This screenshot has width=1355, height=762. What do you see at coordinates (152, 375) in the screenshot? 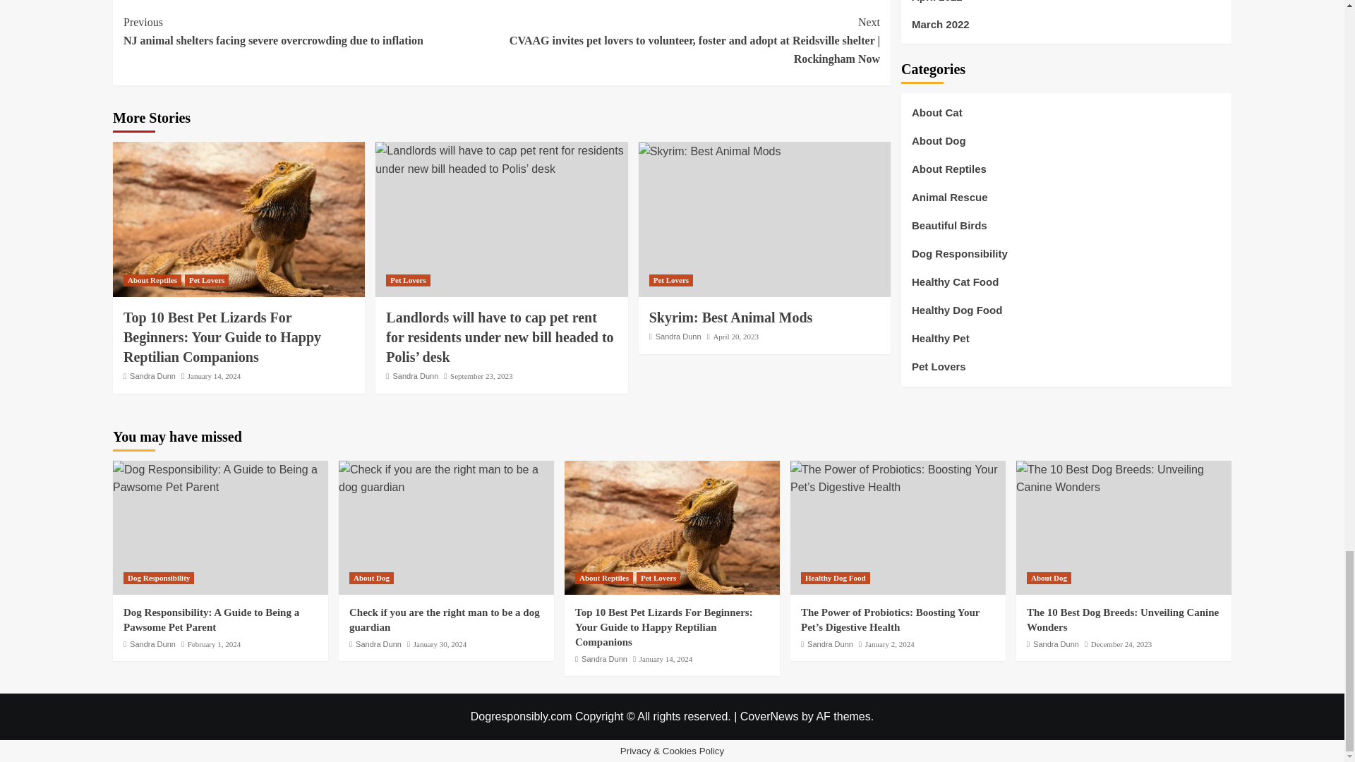
I see `Sandra Dunn` at bounding box center [152, 375].